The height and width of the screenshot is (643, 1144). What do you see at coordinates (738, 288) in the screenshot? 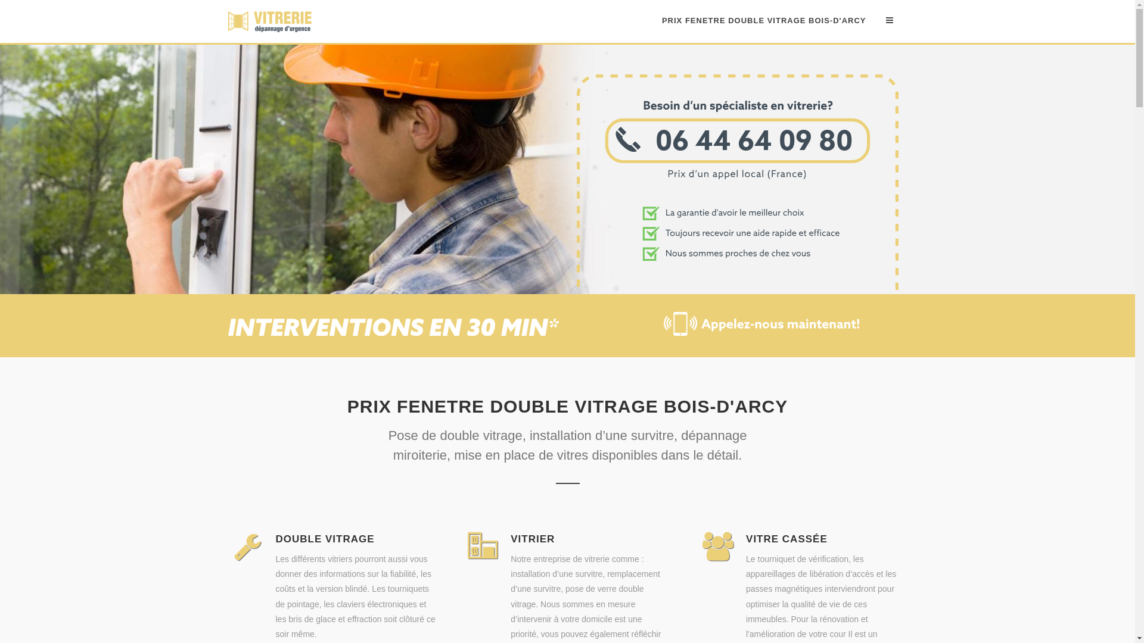
I see `06 44 64 09 80` at bounding box center [738, 288].